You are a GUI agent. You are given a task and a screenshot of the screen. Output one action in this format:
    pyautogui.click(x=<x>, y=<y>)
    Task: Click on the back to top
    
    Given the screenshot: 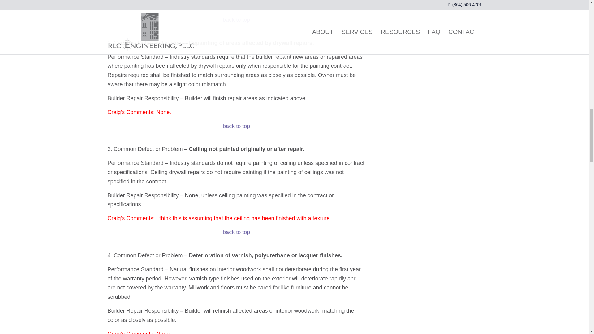 What is the action you would take?
    pyautogui.click(x=236, y=126)
    